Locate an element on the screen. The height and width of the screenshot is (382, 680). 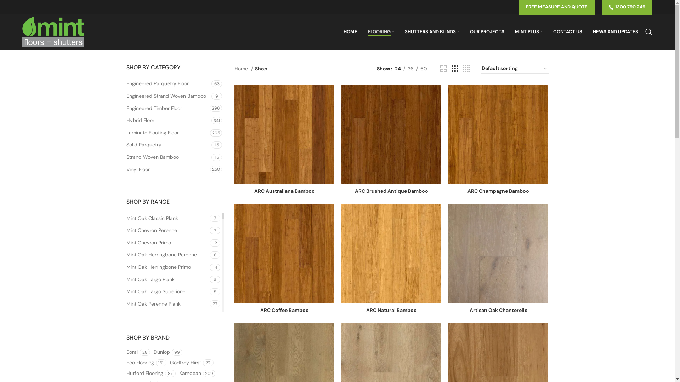
Mint Oak Perenne Plank is located at coordinates (167, 304).